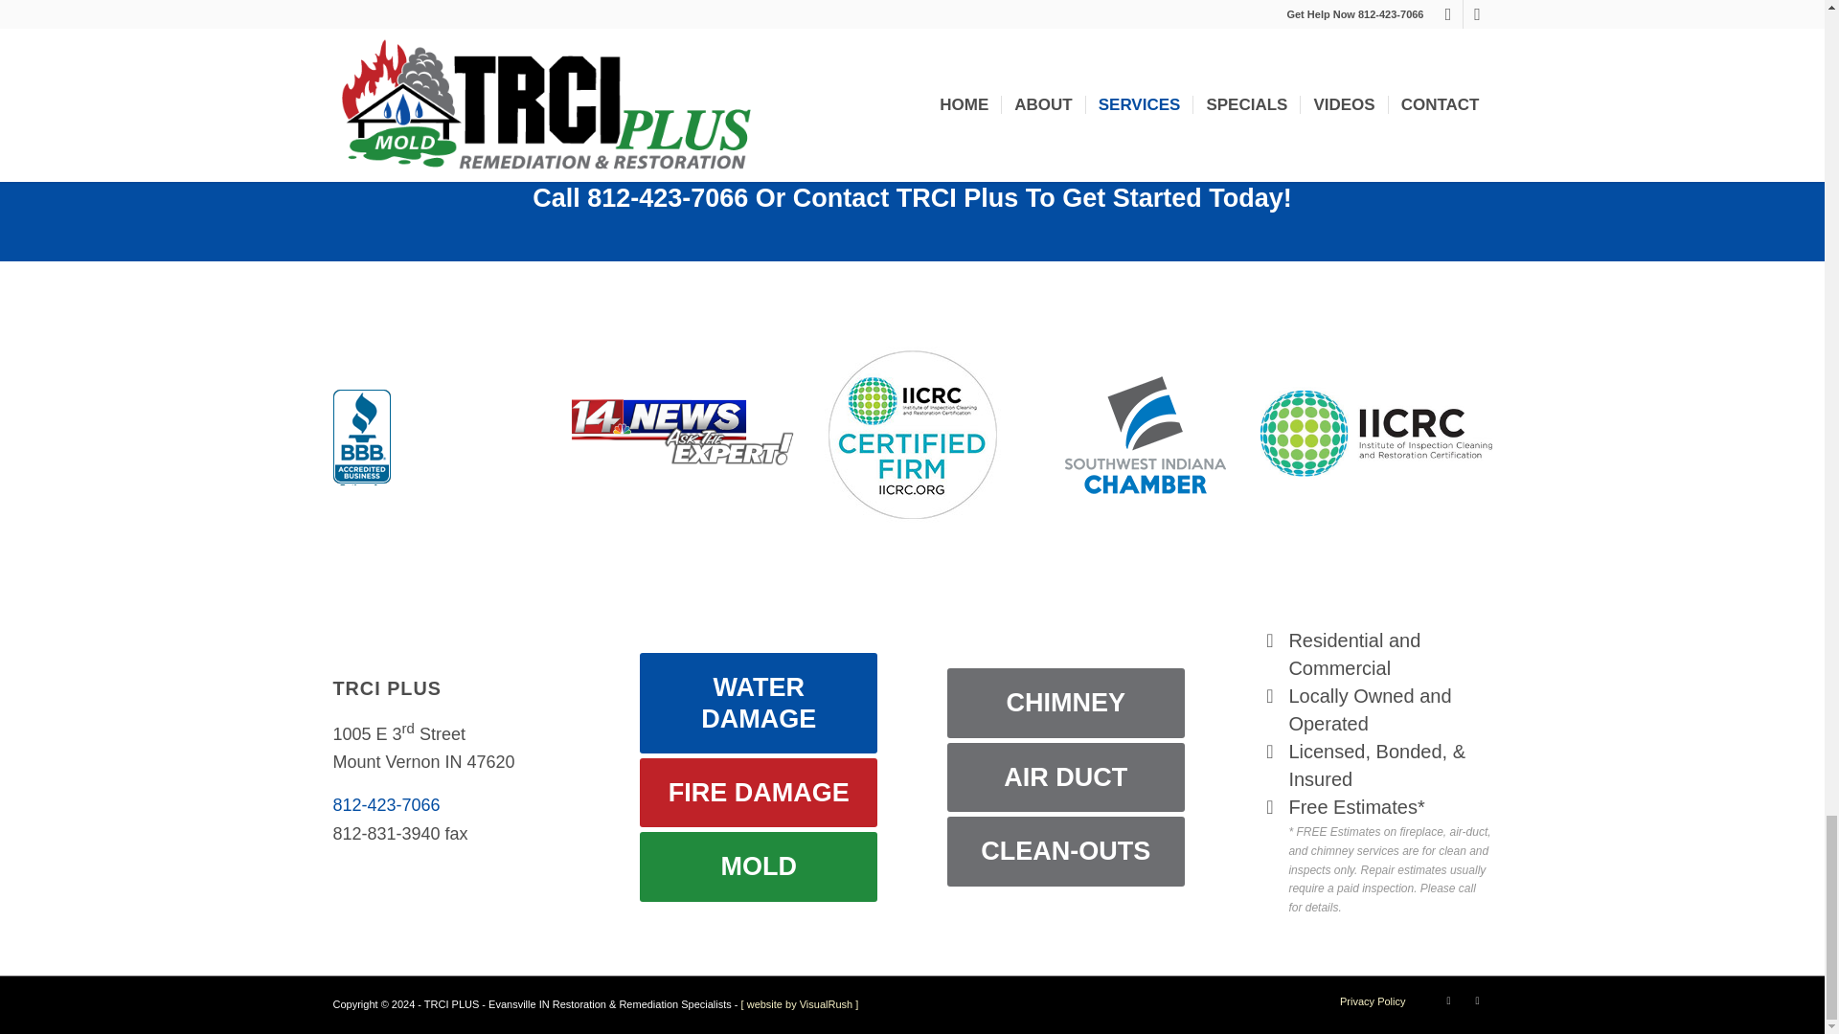  Describe the element at coordinates (1065, 703) in the screenshot. I see `CHIMNEY` at that location.